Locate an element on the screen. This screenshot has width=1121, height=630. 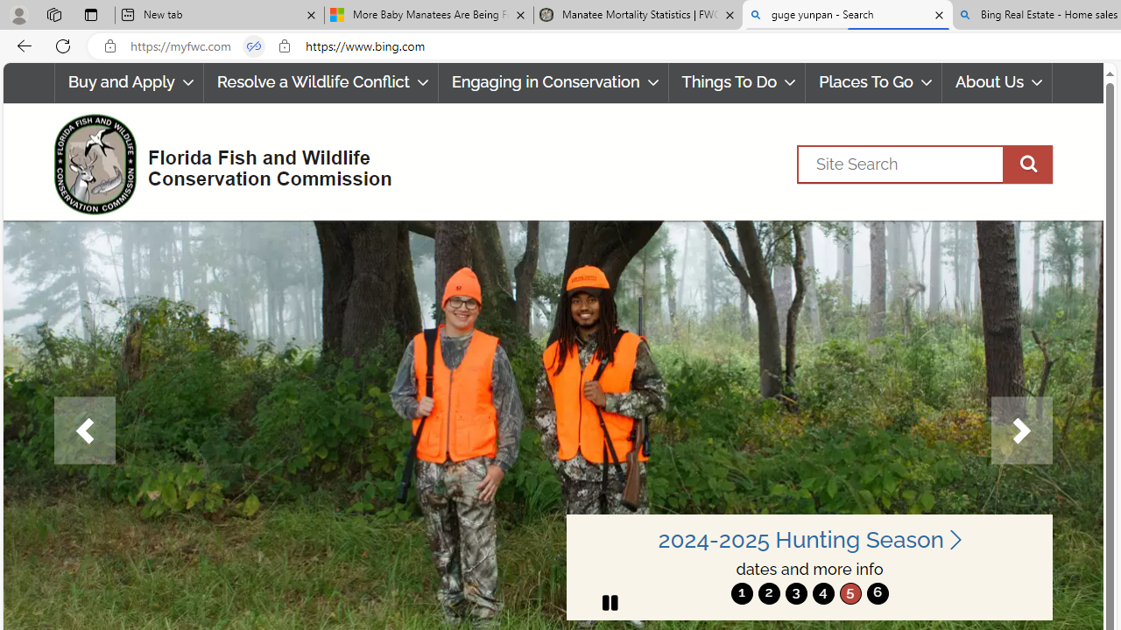
5 is located at coordinates (850, 593).